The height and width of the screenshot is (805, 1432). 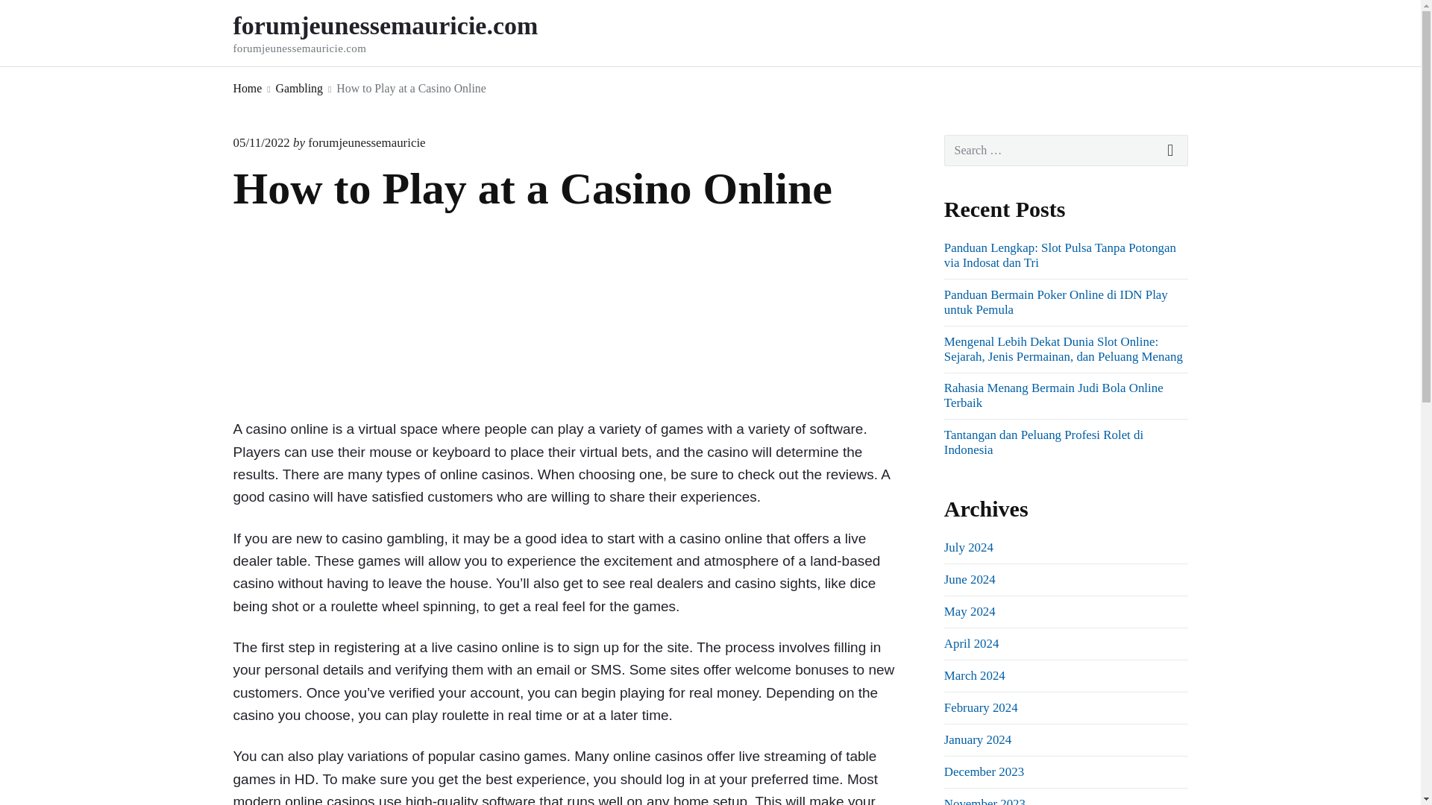 What do you see at coordinates (366, 142) in the screenshot?
I see `May 2024` at bounding box center [366, 142].